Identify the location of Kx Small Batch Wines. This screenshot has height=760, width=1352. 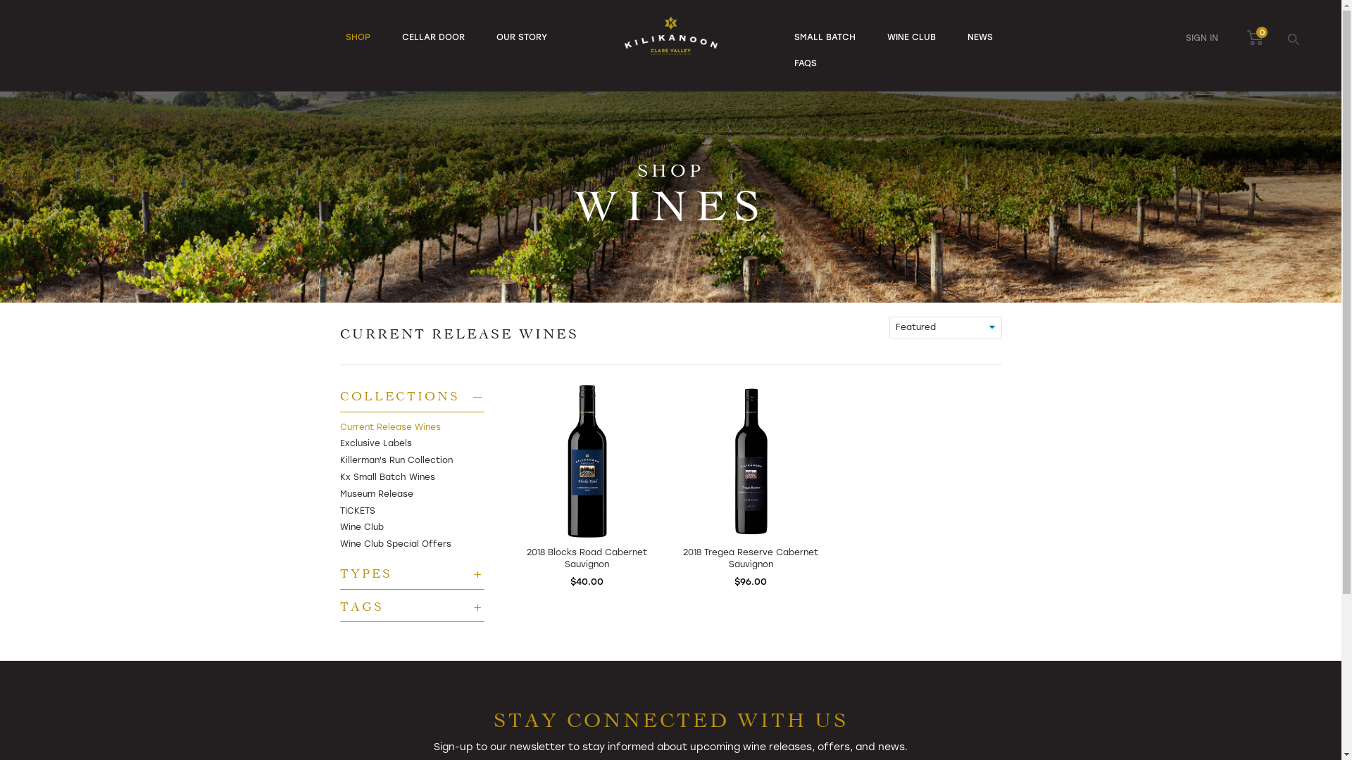
(387, 477).